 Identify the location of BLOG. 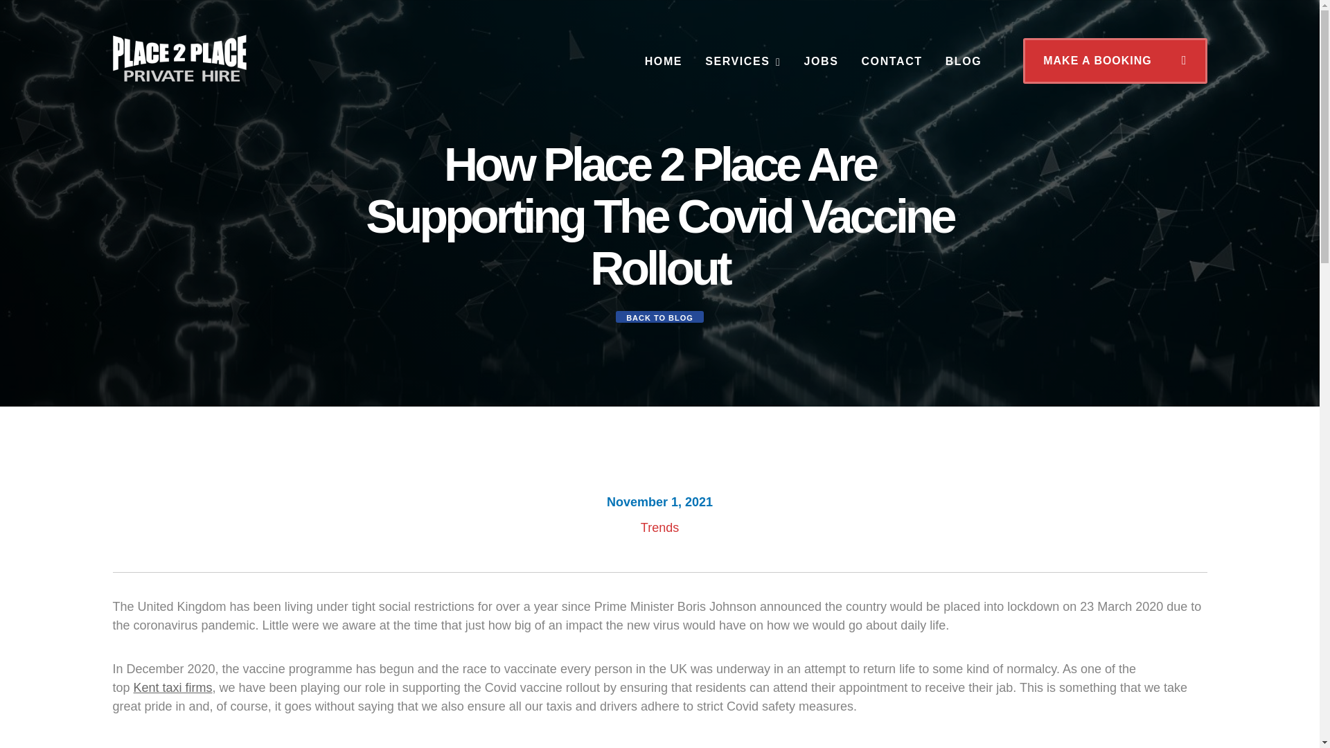
(964, 61).